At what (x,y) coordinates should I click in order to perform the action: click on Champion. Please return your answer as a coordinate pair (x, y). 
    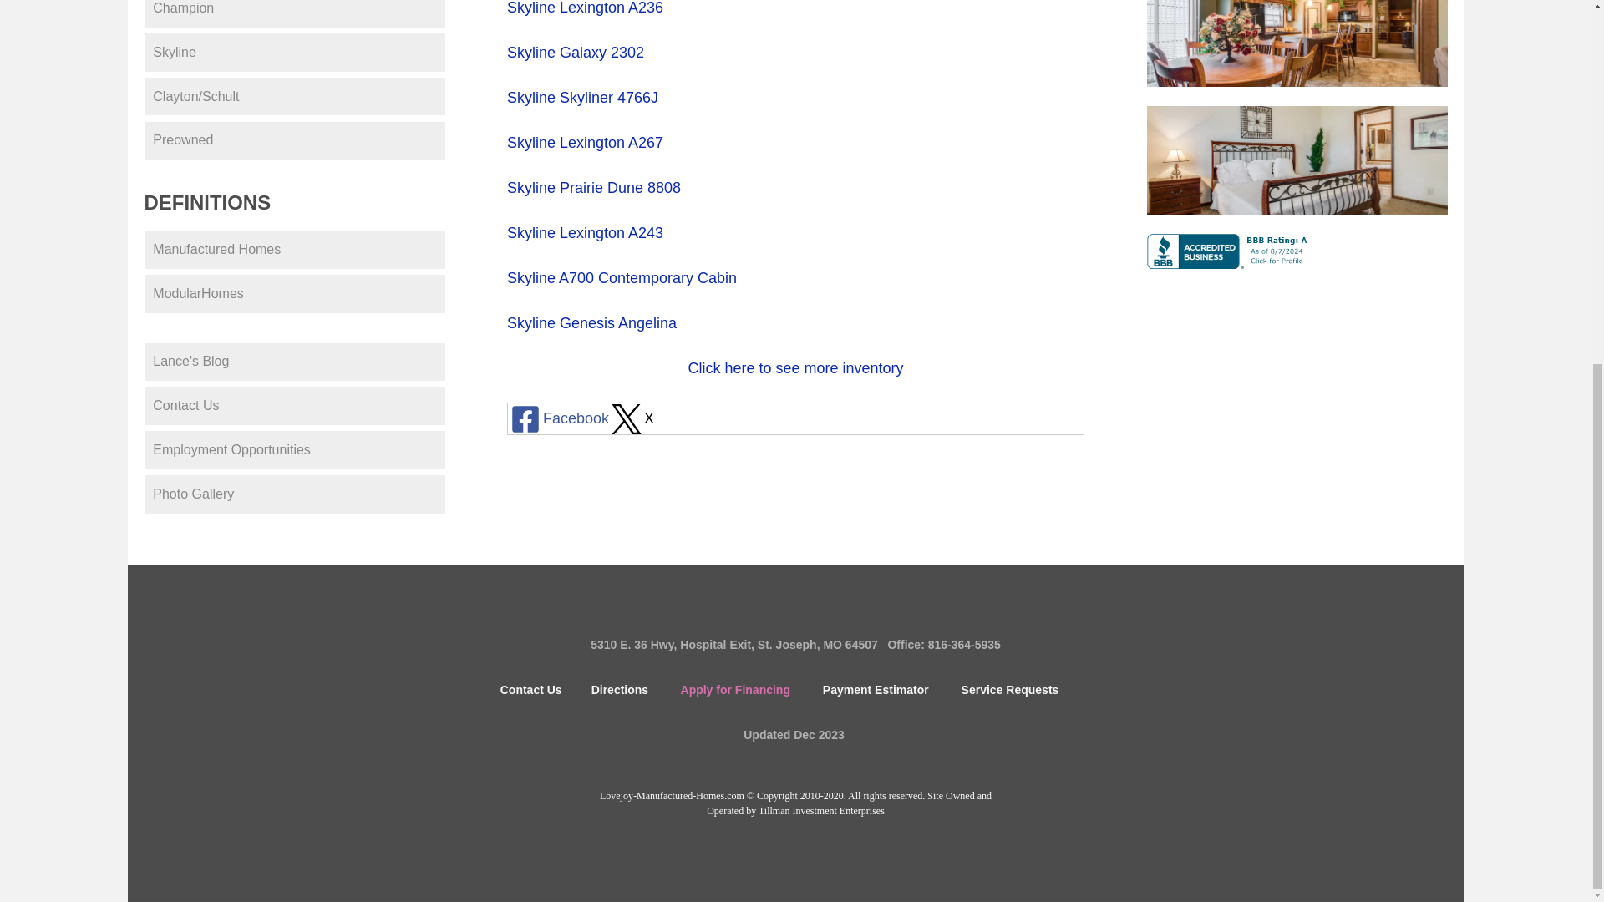
    Looking at the image, I should click on (294, 13).